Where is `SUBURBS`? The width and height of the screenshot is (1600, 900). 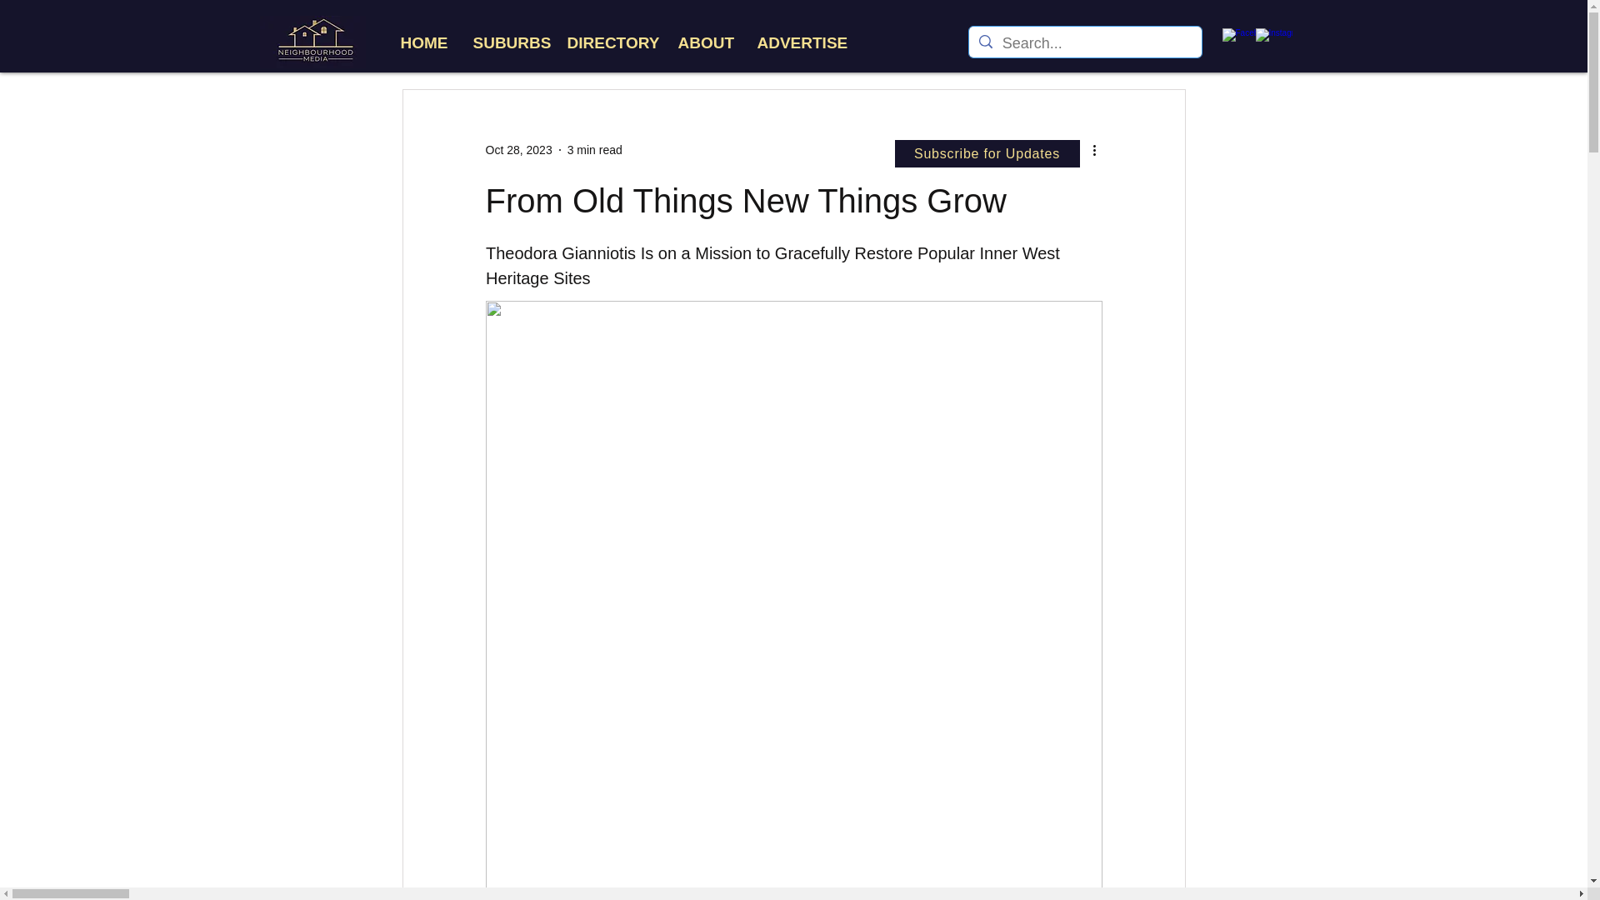 SUBURBS is located at coordinates (507, 42).